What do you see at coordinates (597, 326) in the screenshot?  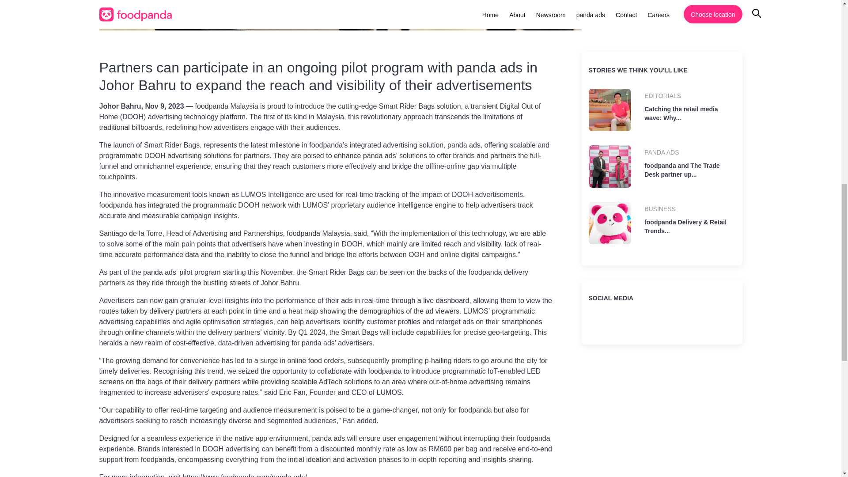 I see `foodpanda linkedin` at bounding box center [597, 326].